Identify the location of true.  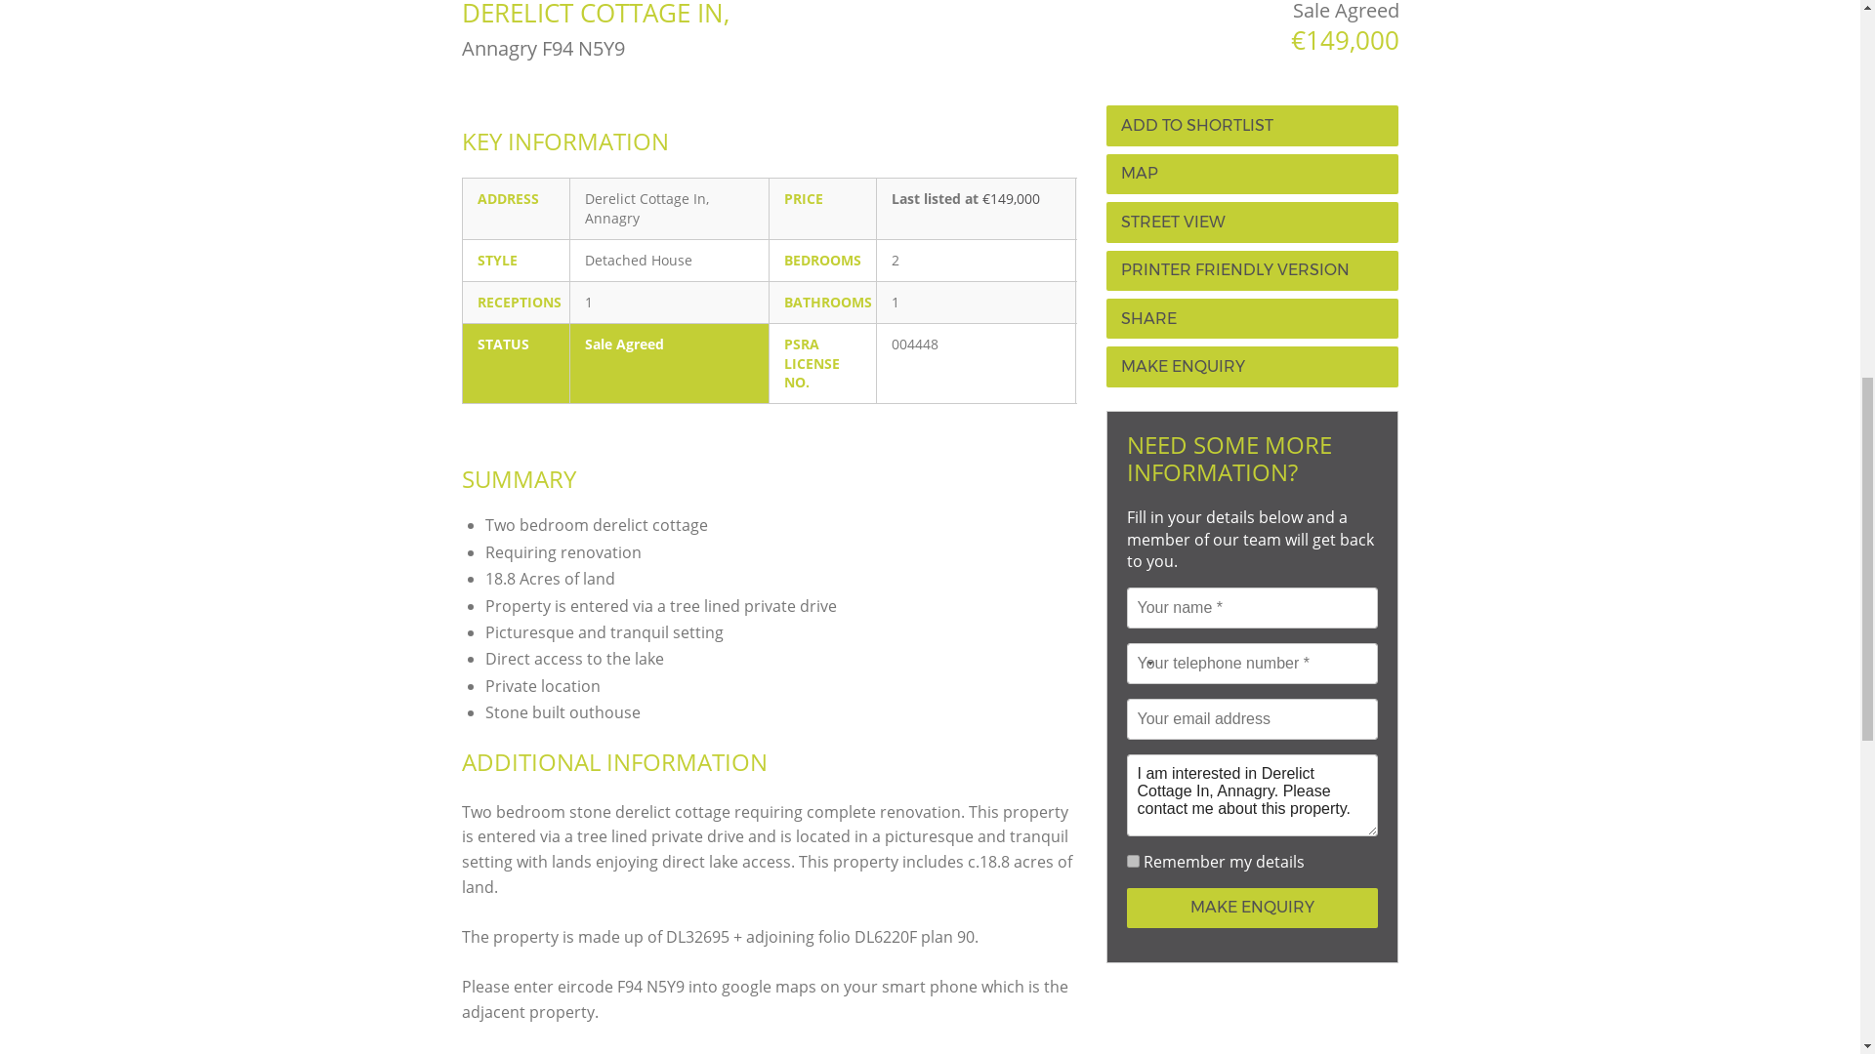
(1133, 861).